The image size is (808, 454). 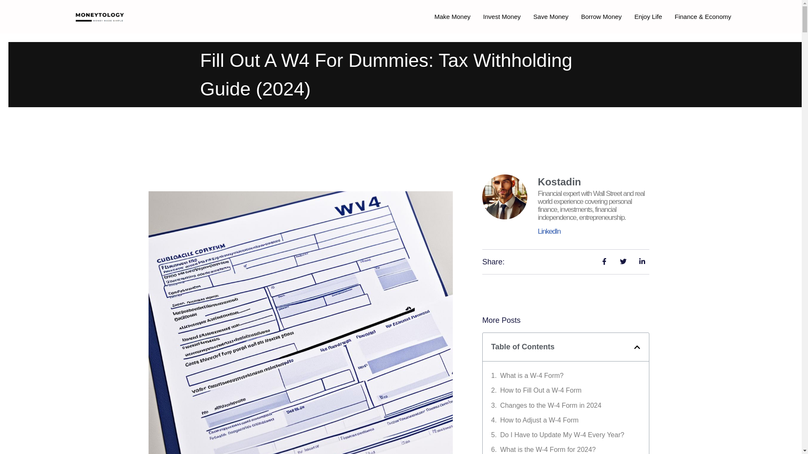 What do you see at coordinates (502, 17) in the screenshot?
I see `Invest Money` at bounding box center [502, 17].